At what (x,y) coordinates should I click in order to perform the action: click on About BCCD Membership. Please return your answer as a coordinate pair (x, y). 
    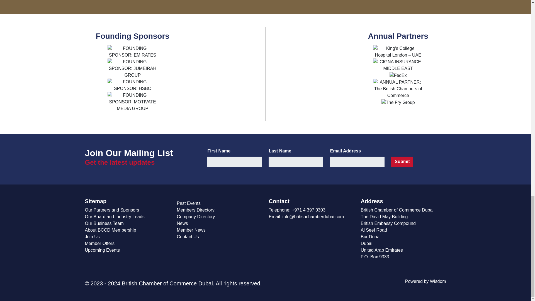
    Looking at the image, I should click on (110, 230).